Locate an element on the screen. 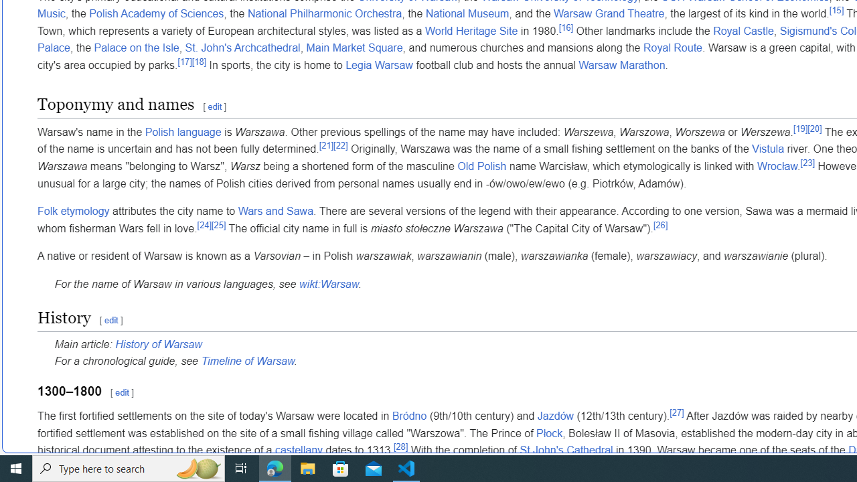  [22] is located at coordinates (340, 146).